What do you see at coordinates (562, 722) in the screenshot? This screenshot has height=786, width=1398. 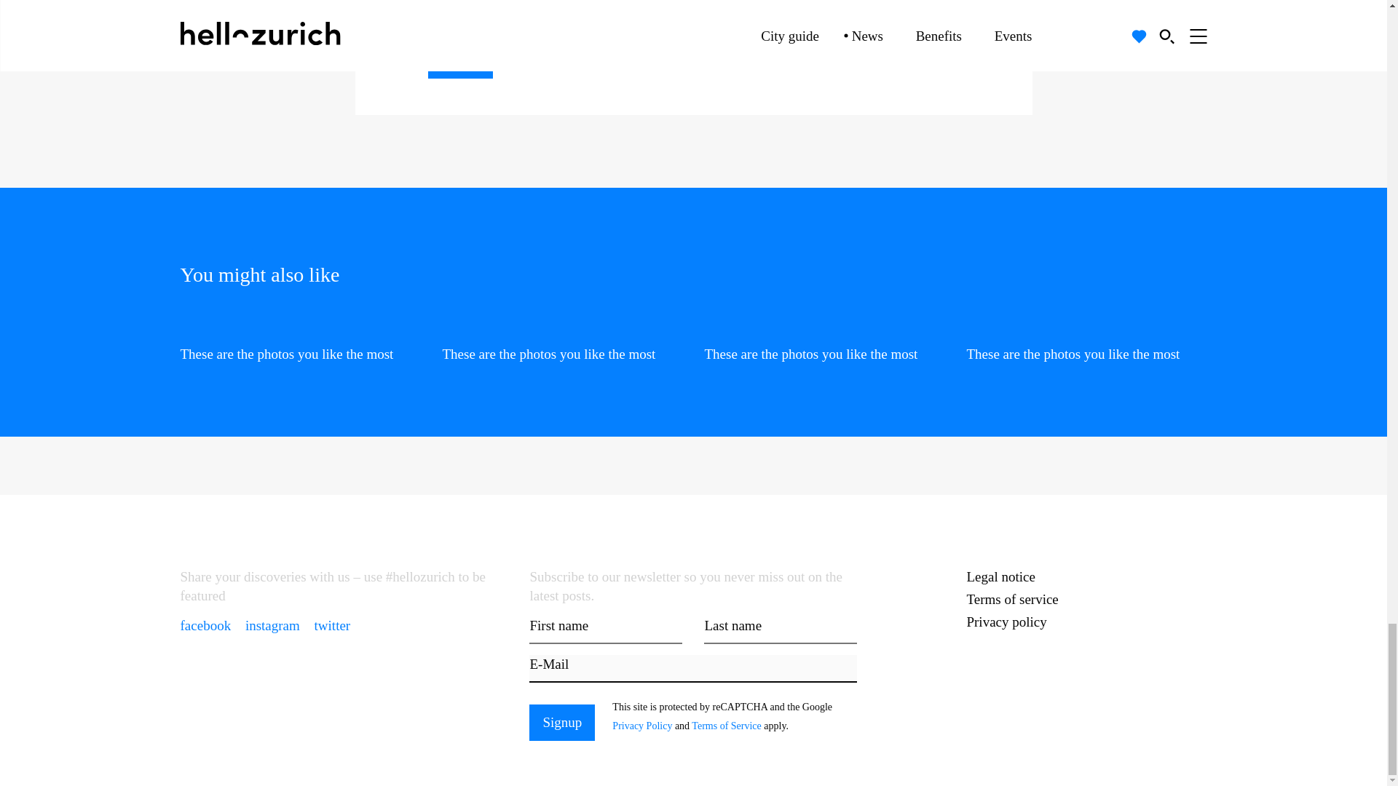 I see `Signup` at bounding box center [562, 722].